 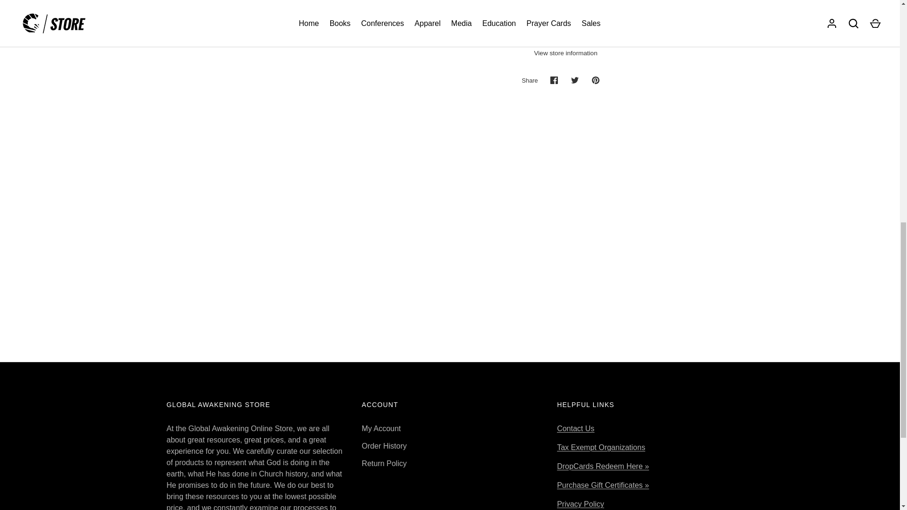 I want to click on Redeem, so click(x=603, y=466).